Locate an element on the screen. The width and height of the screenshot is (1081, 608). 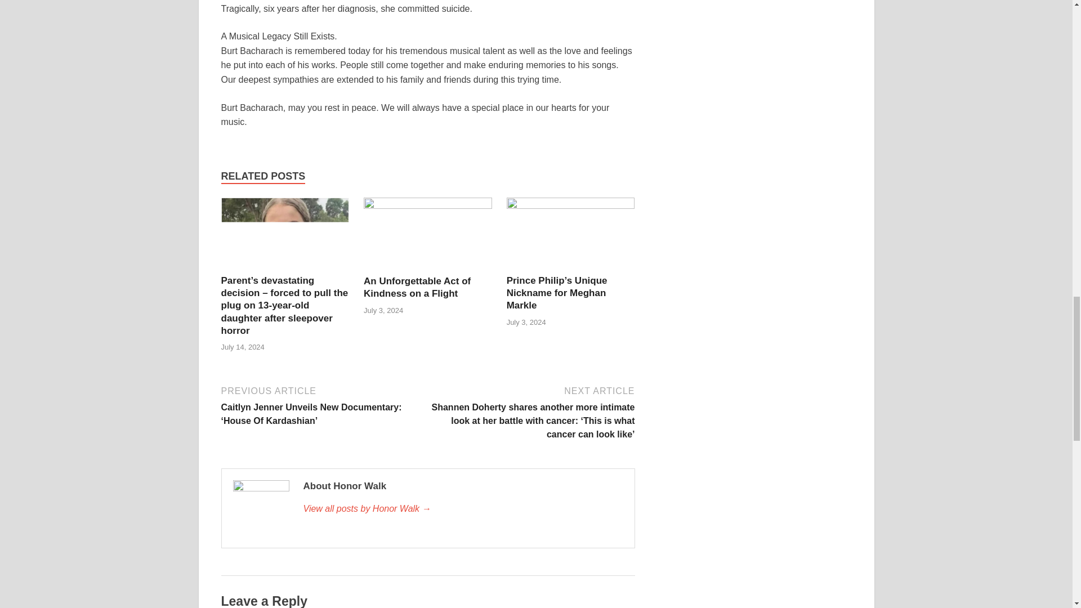
An Unforgettable Act of Kindness on a Flight is located at coordinates (427, 235).